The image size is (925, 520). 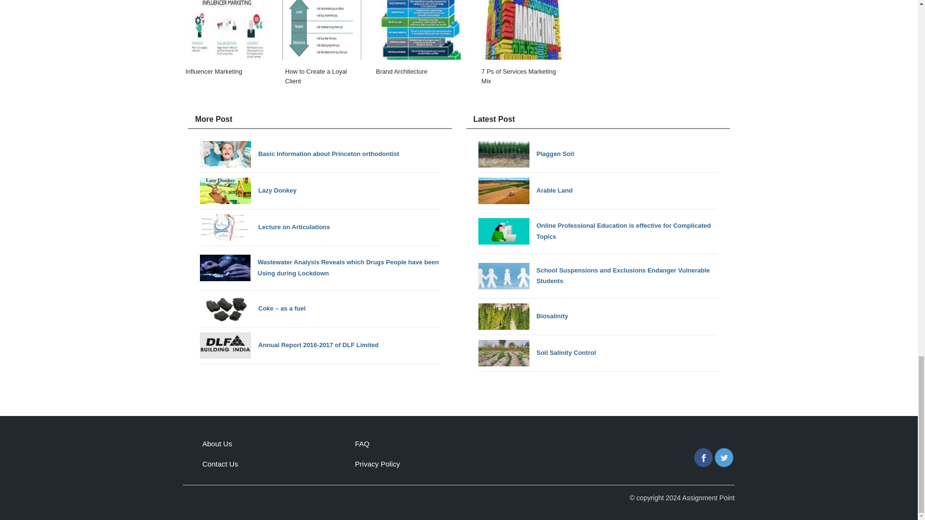 What do you see at coordinates (226, 46) in the screenshot?
I see `Influencer Marketing` at bounding box center [226, 46].